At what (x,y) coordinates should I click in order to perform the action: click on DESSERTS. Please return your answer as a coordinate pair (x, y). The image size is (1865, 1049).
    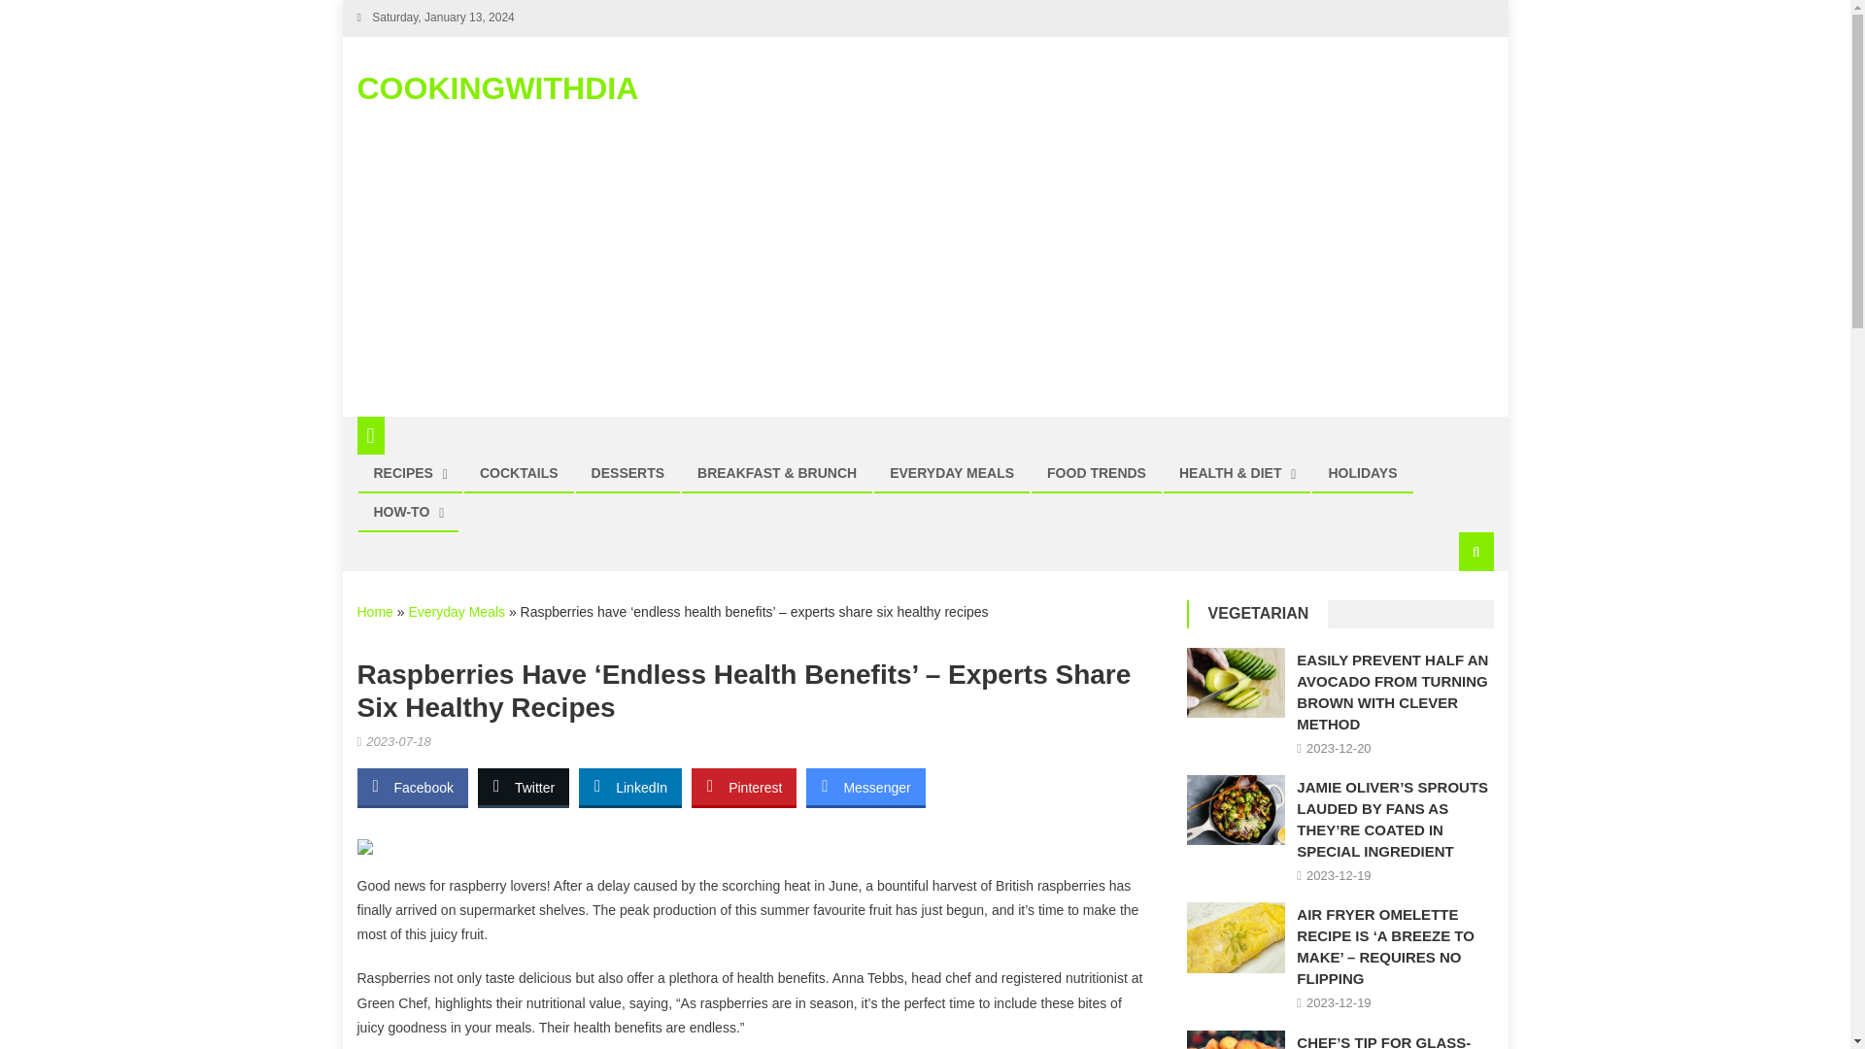
    Looking at the image, I should click on (627, 472).